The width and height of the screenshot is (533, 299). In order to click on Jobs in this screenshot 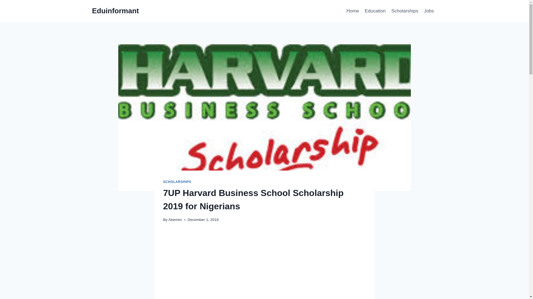, I will do `click(429, 11)`.